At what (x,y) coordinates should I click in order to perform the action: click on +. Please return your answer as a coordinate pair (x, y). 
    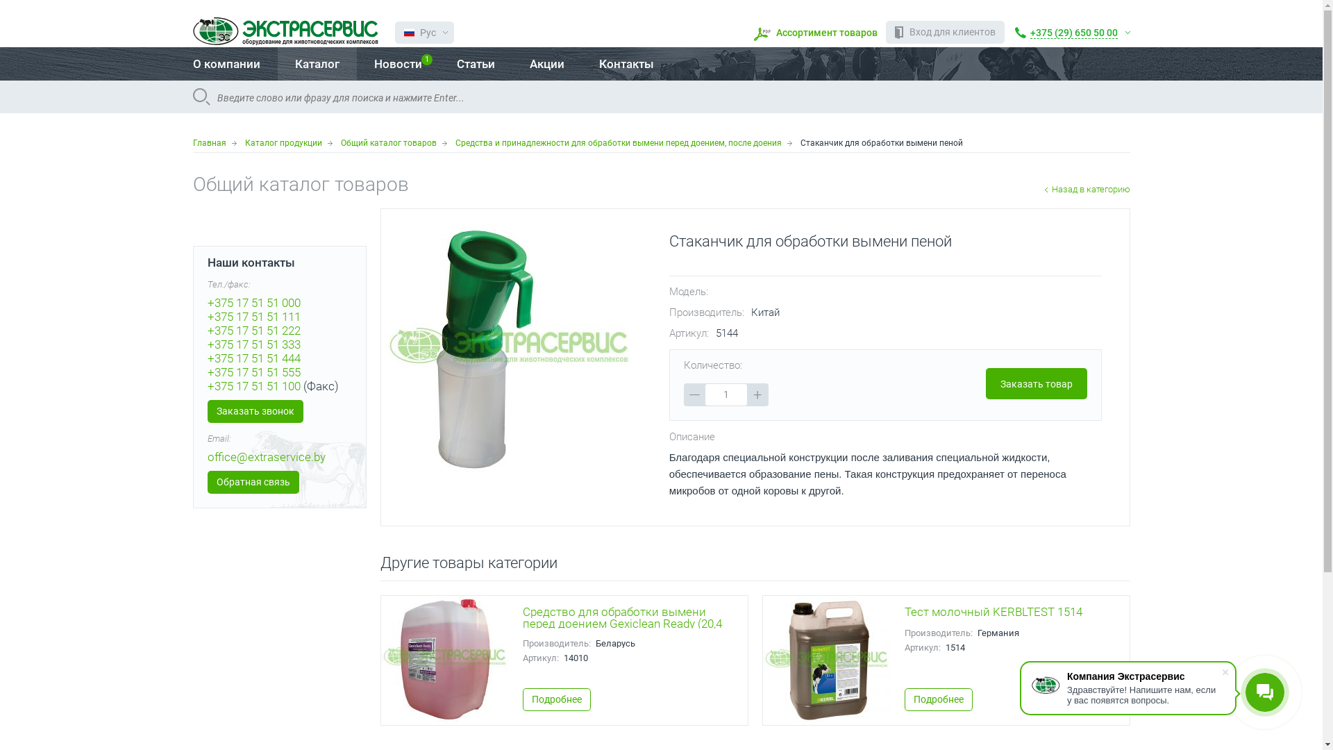
    Looking at the image, I should click on (758, 394).